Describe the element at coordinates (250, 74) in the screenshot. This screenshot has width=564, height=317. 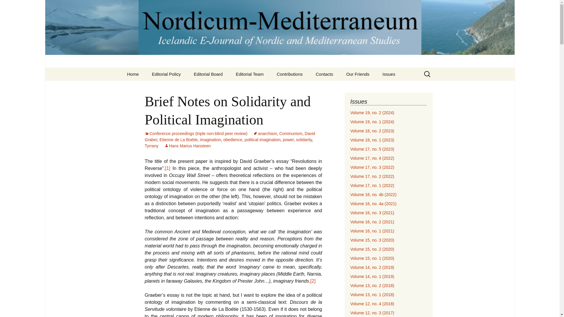
I see `Editorial Team` at that location.